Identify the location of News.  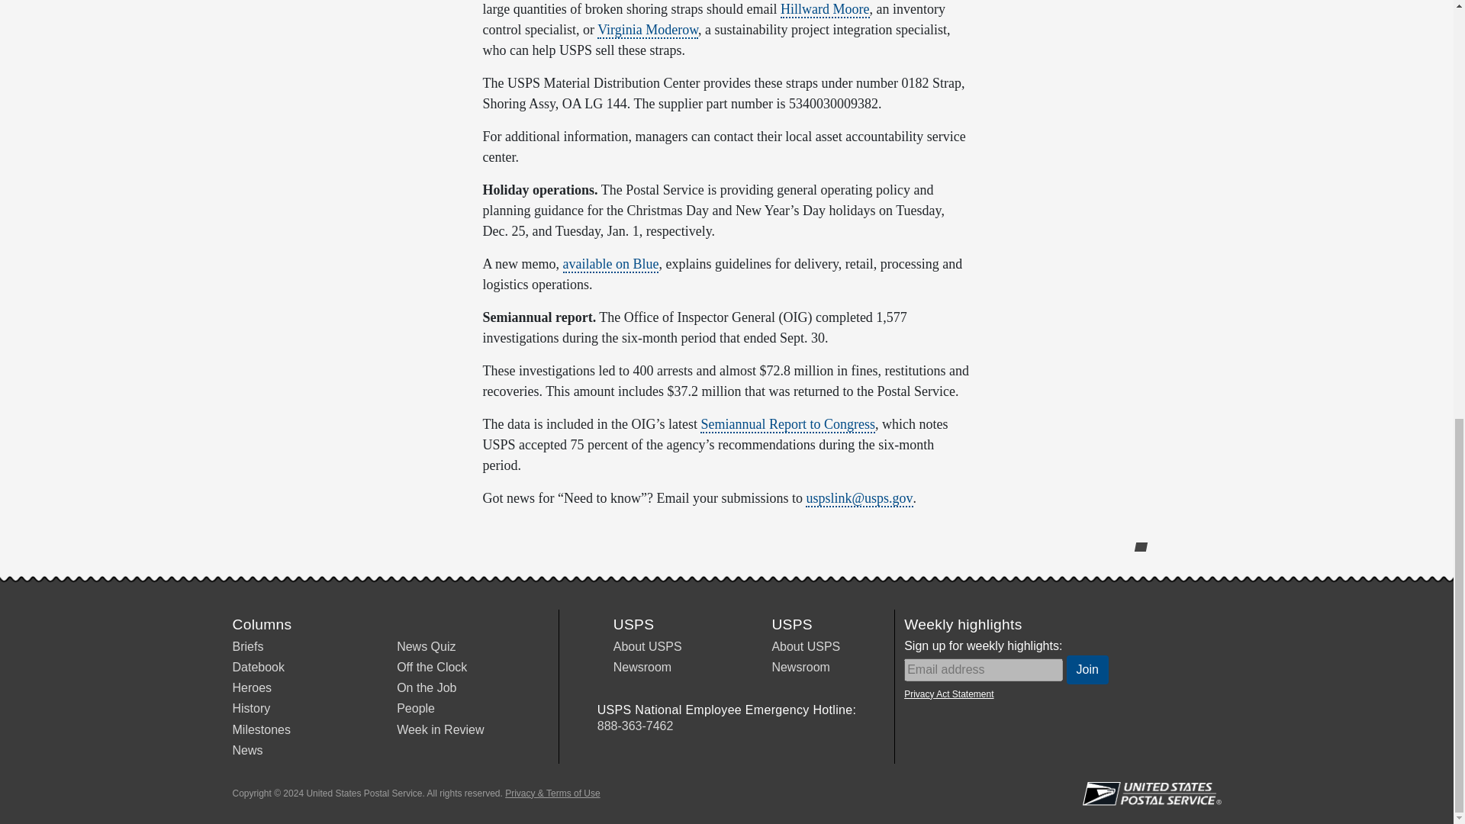
(246, 751).